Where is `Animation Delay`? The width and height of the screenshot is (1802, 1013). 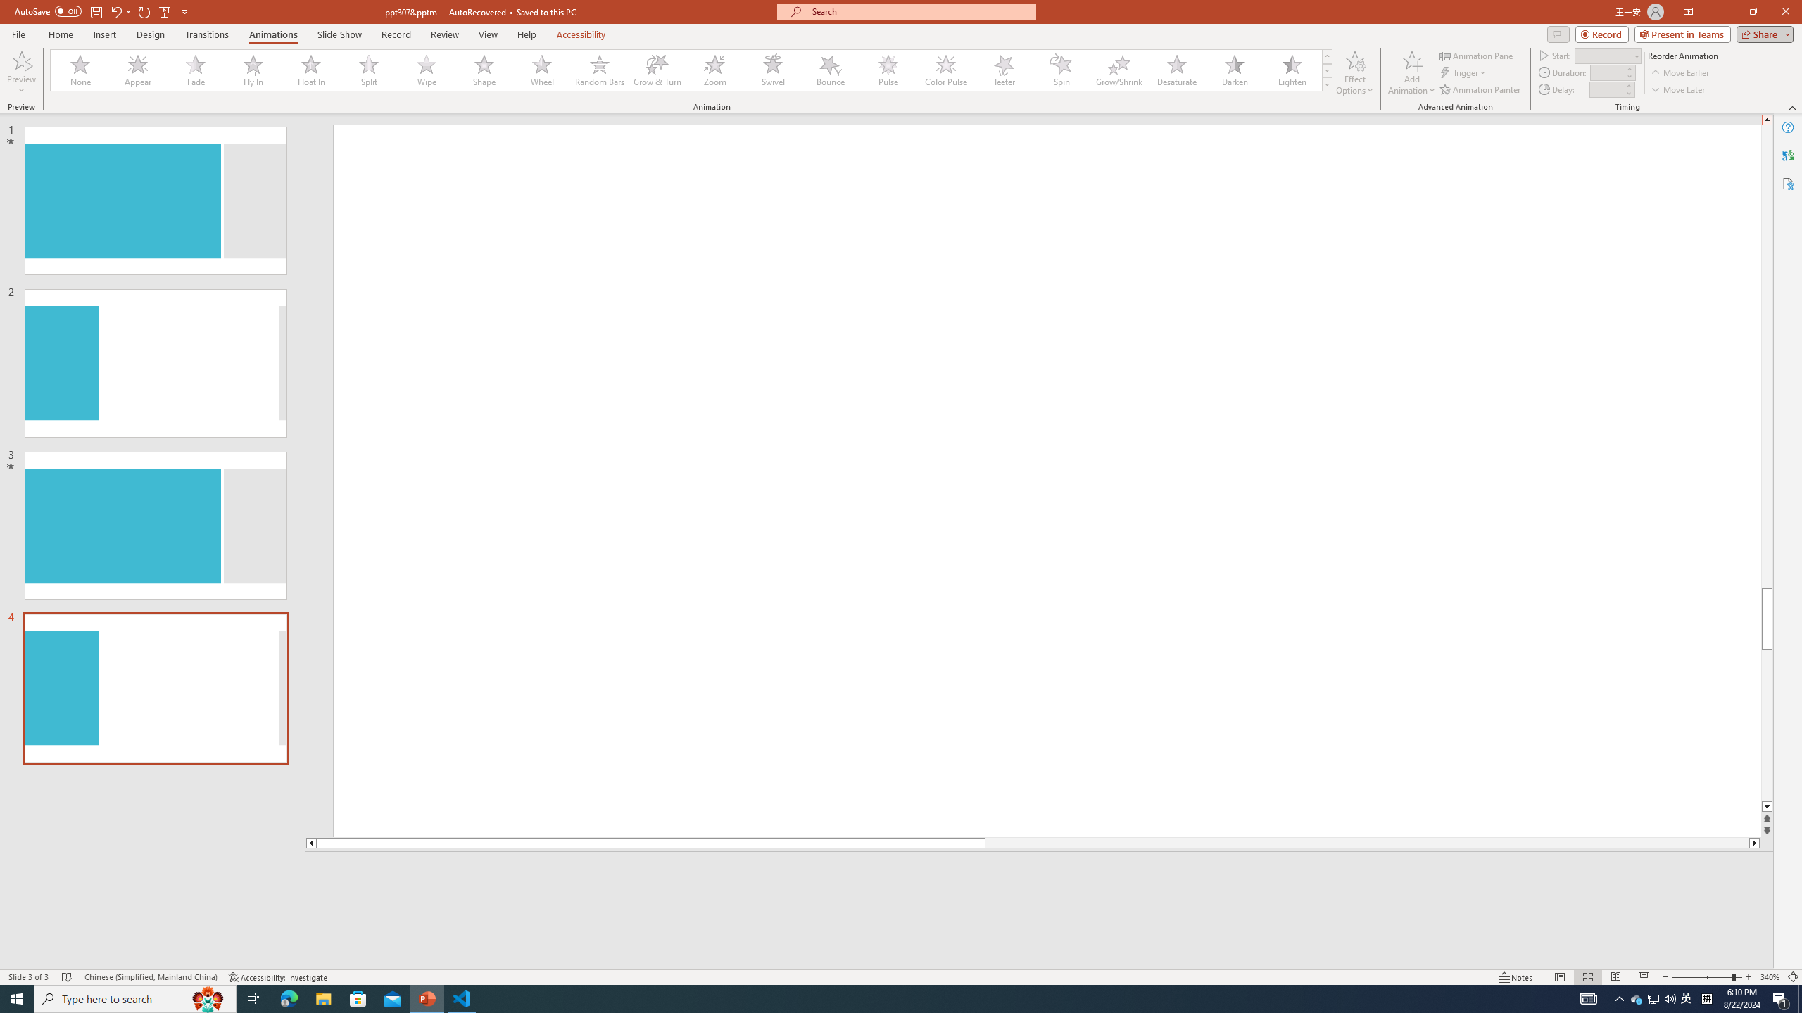
Animation Delay is located at coordinates (1605, 89).